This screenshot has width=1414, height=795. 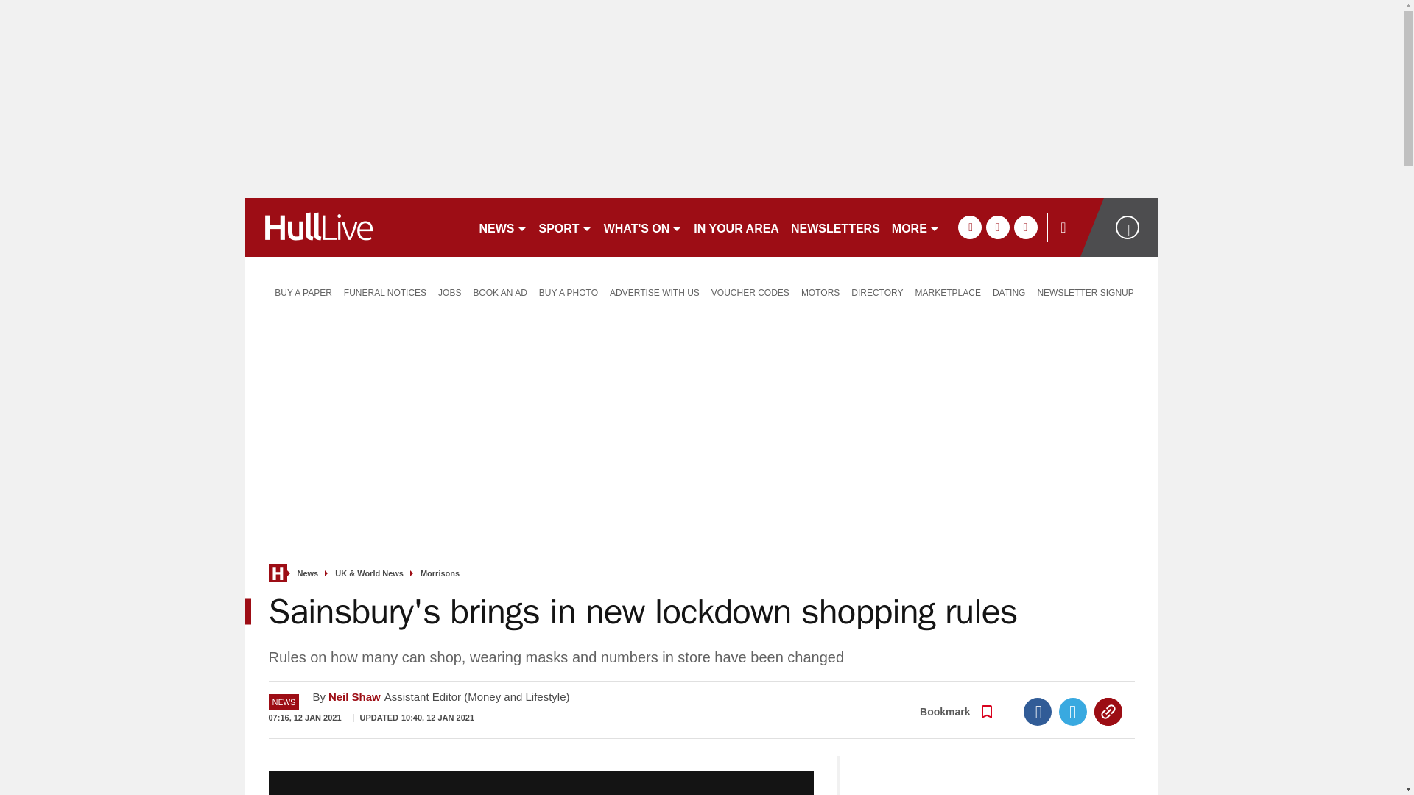 What do you see at coordinates (644, 227) in the screenshot?
I see `WHAT'S ON` at bounding box center [644, 227].